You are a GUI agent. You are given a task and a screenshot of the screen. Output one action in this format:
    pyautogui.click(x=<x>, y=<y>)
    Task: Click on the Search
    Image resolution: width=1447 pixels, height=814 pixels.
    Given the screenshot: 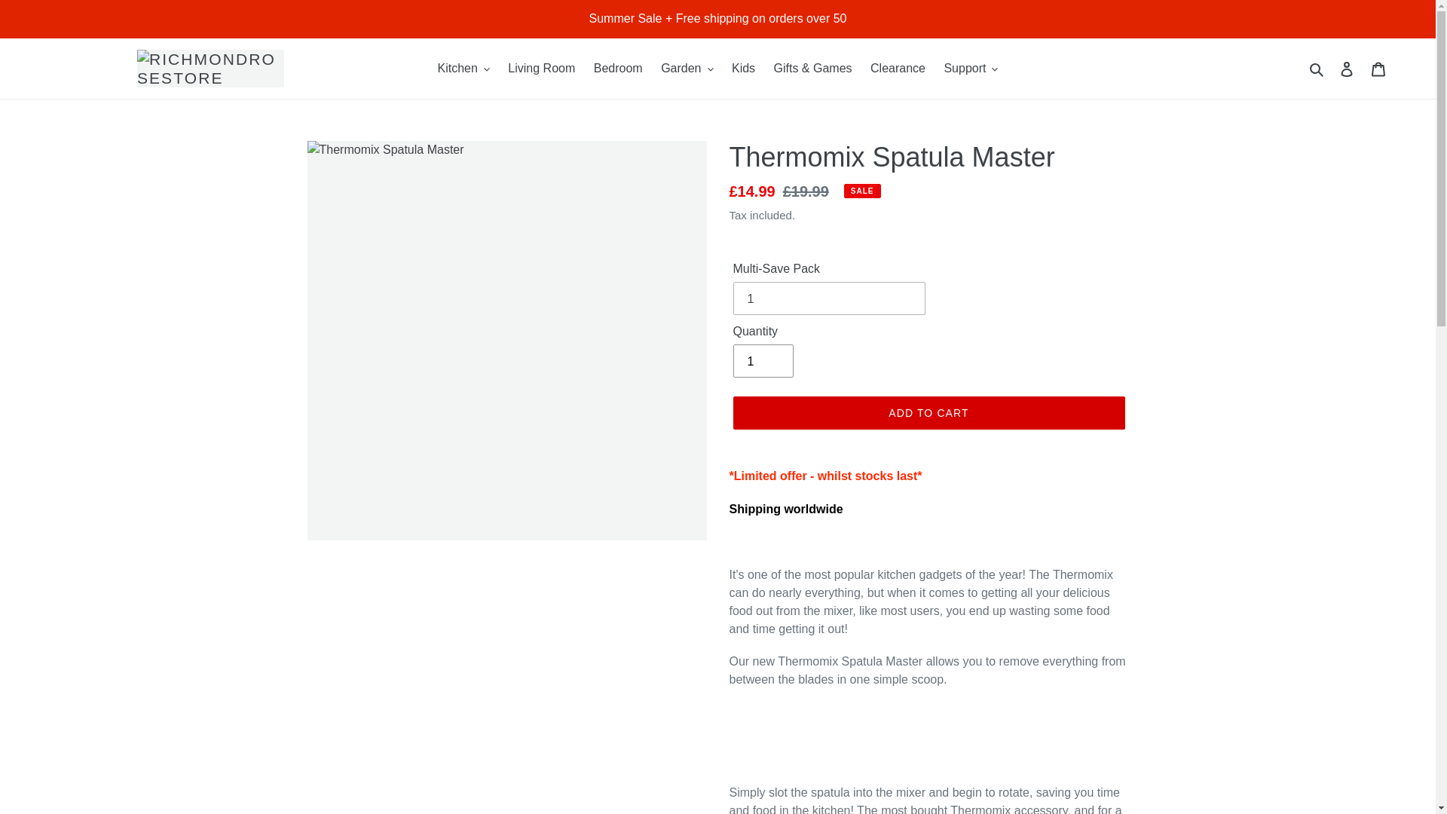 What is the action you would take?
    pyautogui.click(x=1317, y=68)
    